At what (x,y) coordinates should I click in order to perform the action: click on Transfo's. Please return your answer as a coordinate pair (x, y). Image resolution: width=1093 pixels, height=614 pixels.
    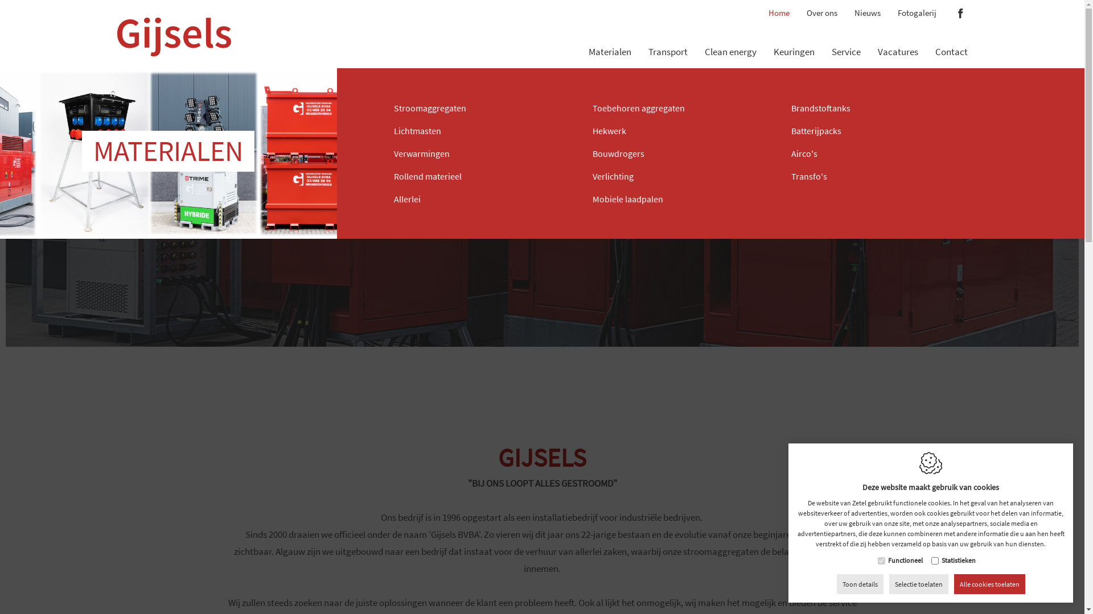
    Looking at the image, I should click on (877, 178).